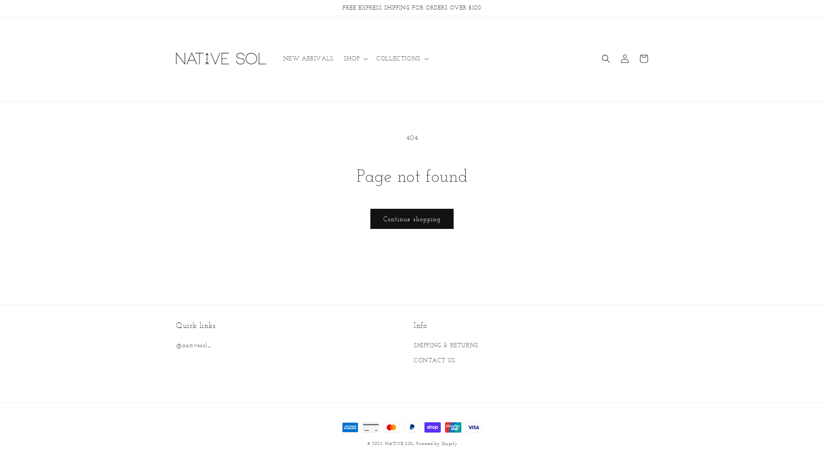 Image resolution: width=824 pixels, height=463 pixels. Describe the element at coordinates (437, 443) in the screenshot. I see `Powered by Shopify` at that location.